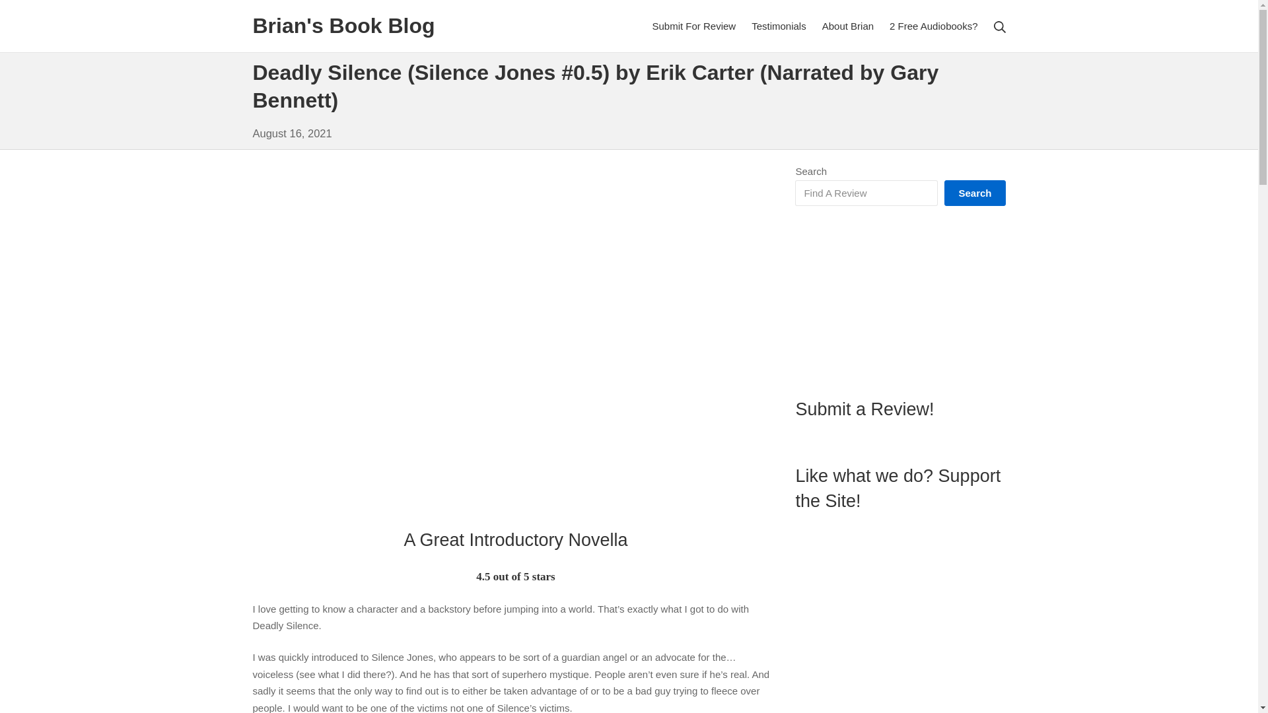 This screenshot has width=1268, height=713. I want to click on 2 Free Audiobooks?, so click(934, 26).